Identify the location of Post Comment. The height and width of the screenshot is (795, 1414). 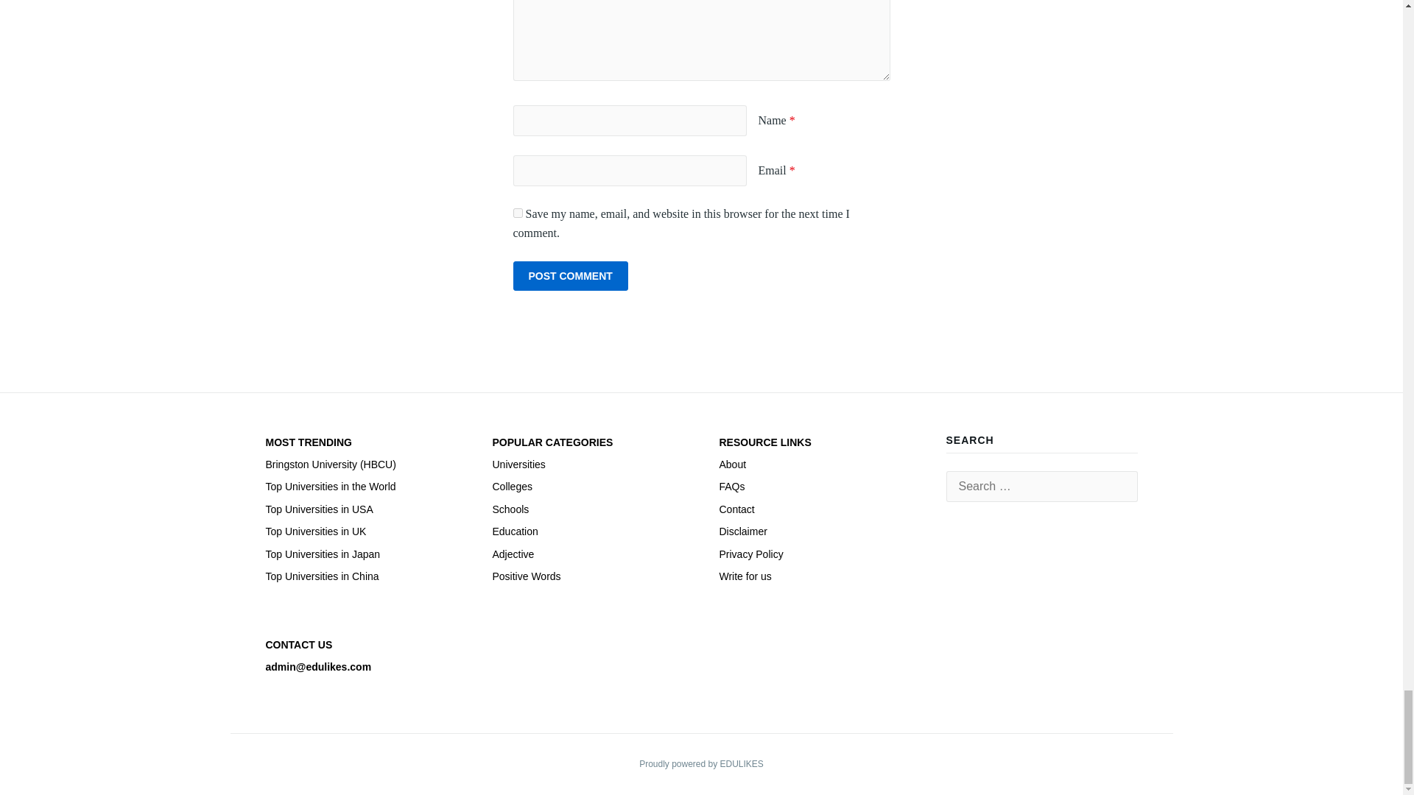
(570, 276).